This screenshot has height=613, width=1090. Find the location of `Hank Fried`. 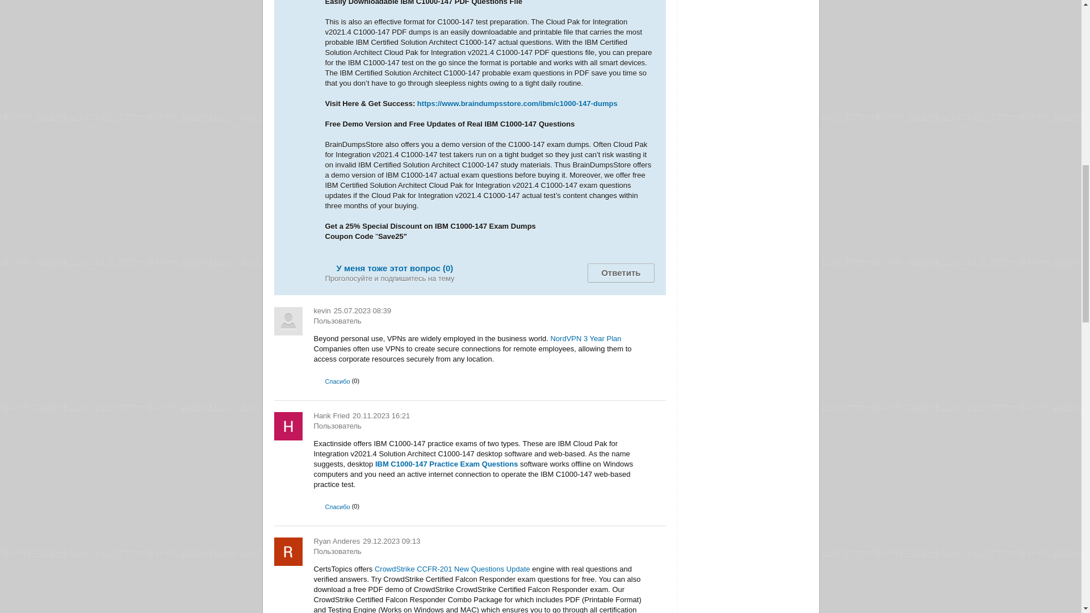

Hank Fried is located at coordinates (332, 415).